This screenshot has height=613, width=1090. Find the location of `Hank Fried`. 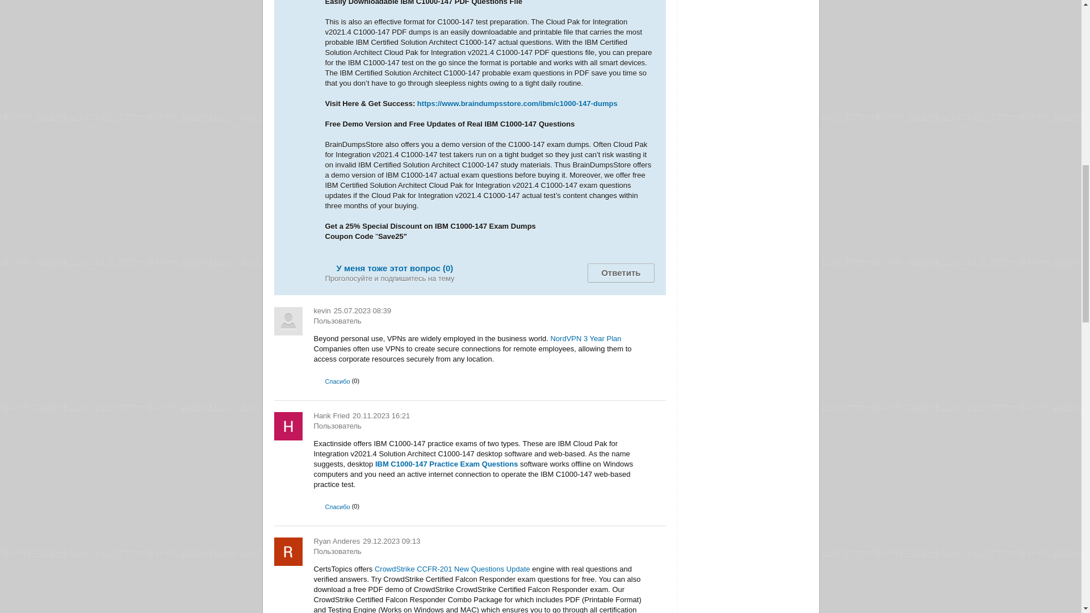

Hank Fried is located at coordinates (332, 415).